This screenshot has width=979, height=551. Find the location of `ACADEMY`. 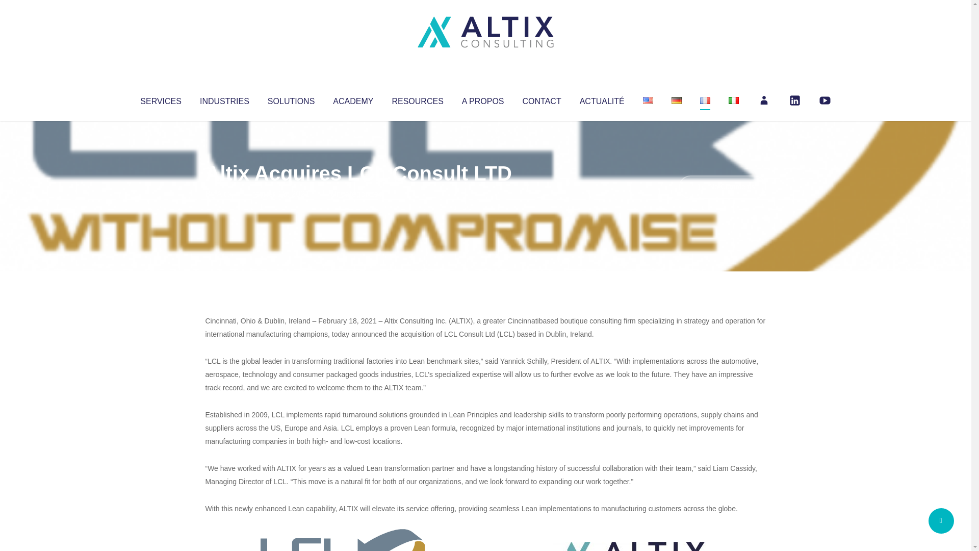

ACADEMY is located at coordinates (353, 99).